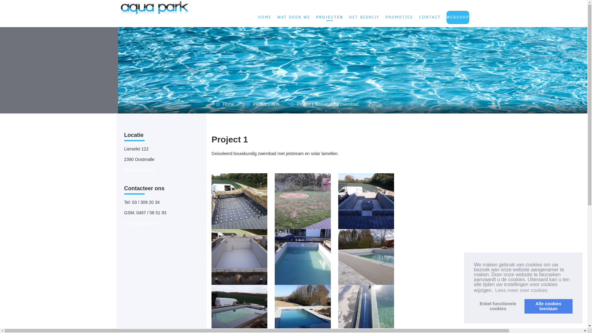 The image size is (592, 333). I want to click on HET BEDRIJF, so click(364, 17).